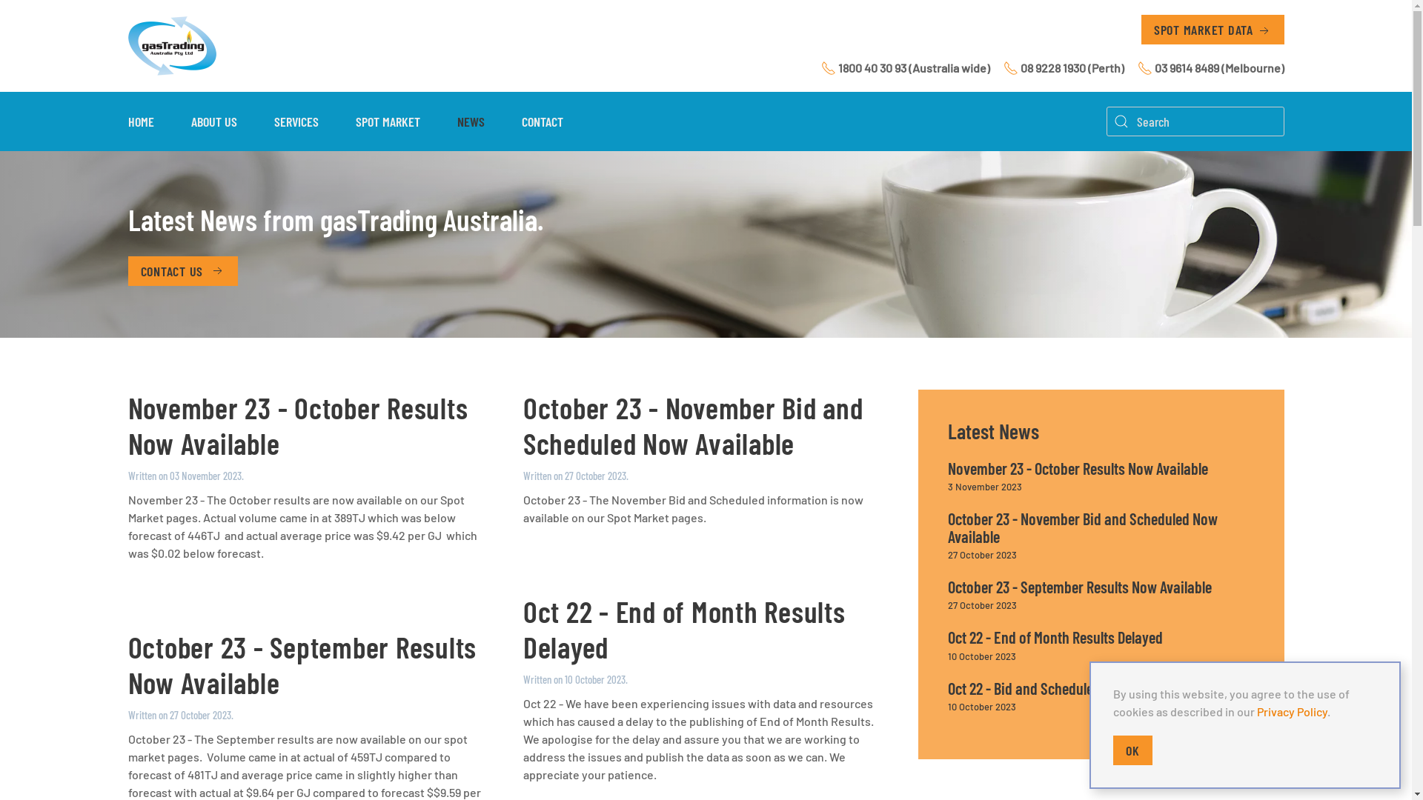 The image size is (1423, 800). Describe the element at coordinates (685, 629) in the screenshot. I see `Oct 22 - End of Month Results Delayed` at that location.